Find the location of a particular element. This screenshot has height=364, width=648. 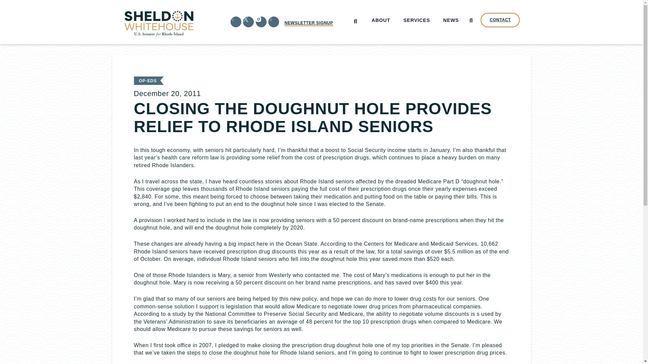

NEWSLETTER SIGNUP is located at coordinates (308, 23).